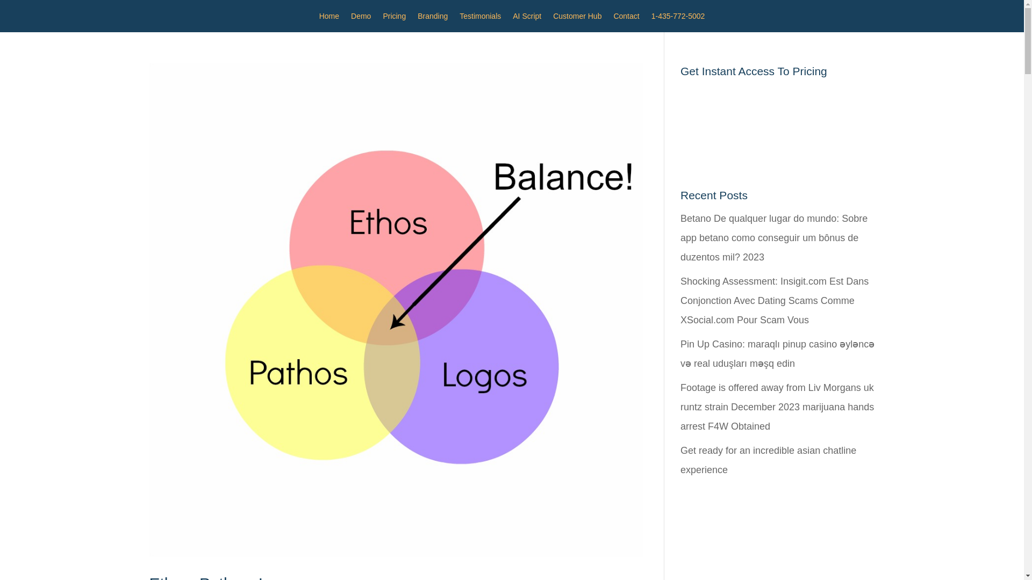 This screenshot has width=1032, height=580. Describe the element at coordinates (433, 18) in the screenshot. I see `Branding` at that location.